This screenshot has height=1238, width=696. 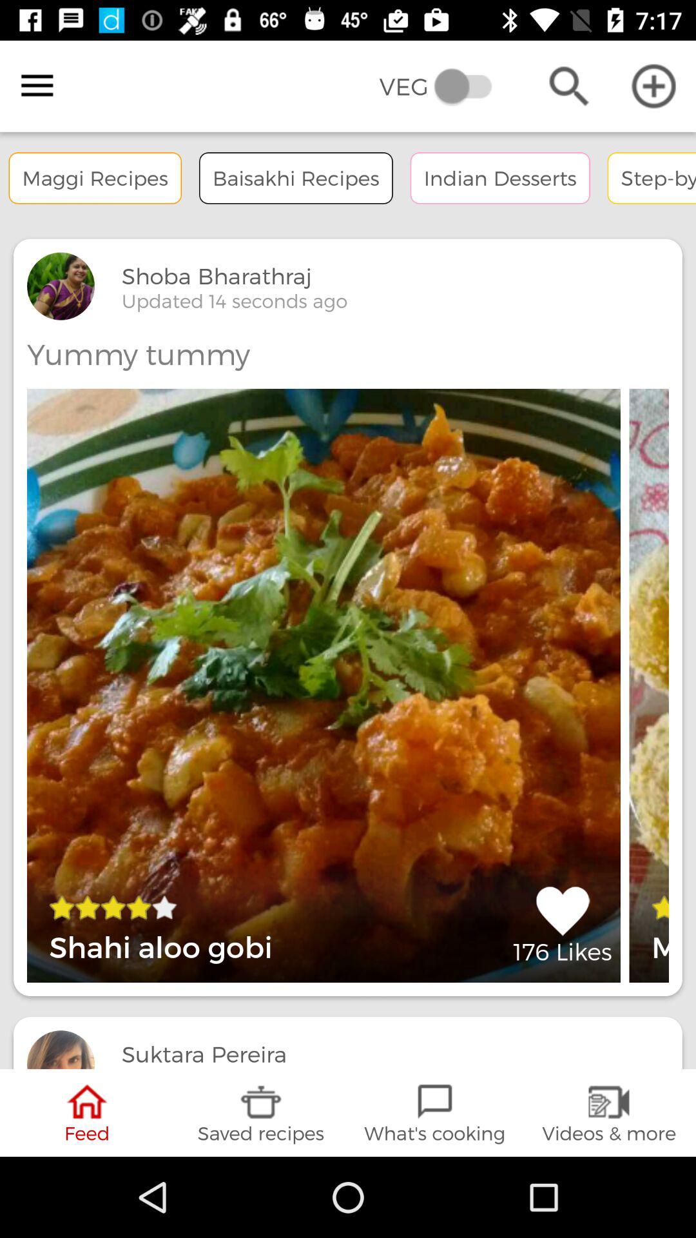 What do you see at coordinates (235, 301) in the screenshot?
I see `select the text which is below shoba bharathraj` at bounding box center [235, 301].